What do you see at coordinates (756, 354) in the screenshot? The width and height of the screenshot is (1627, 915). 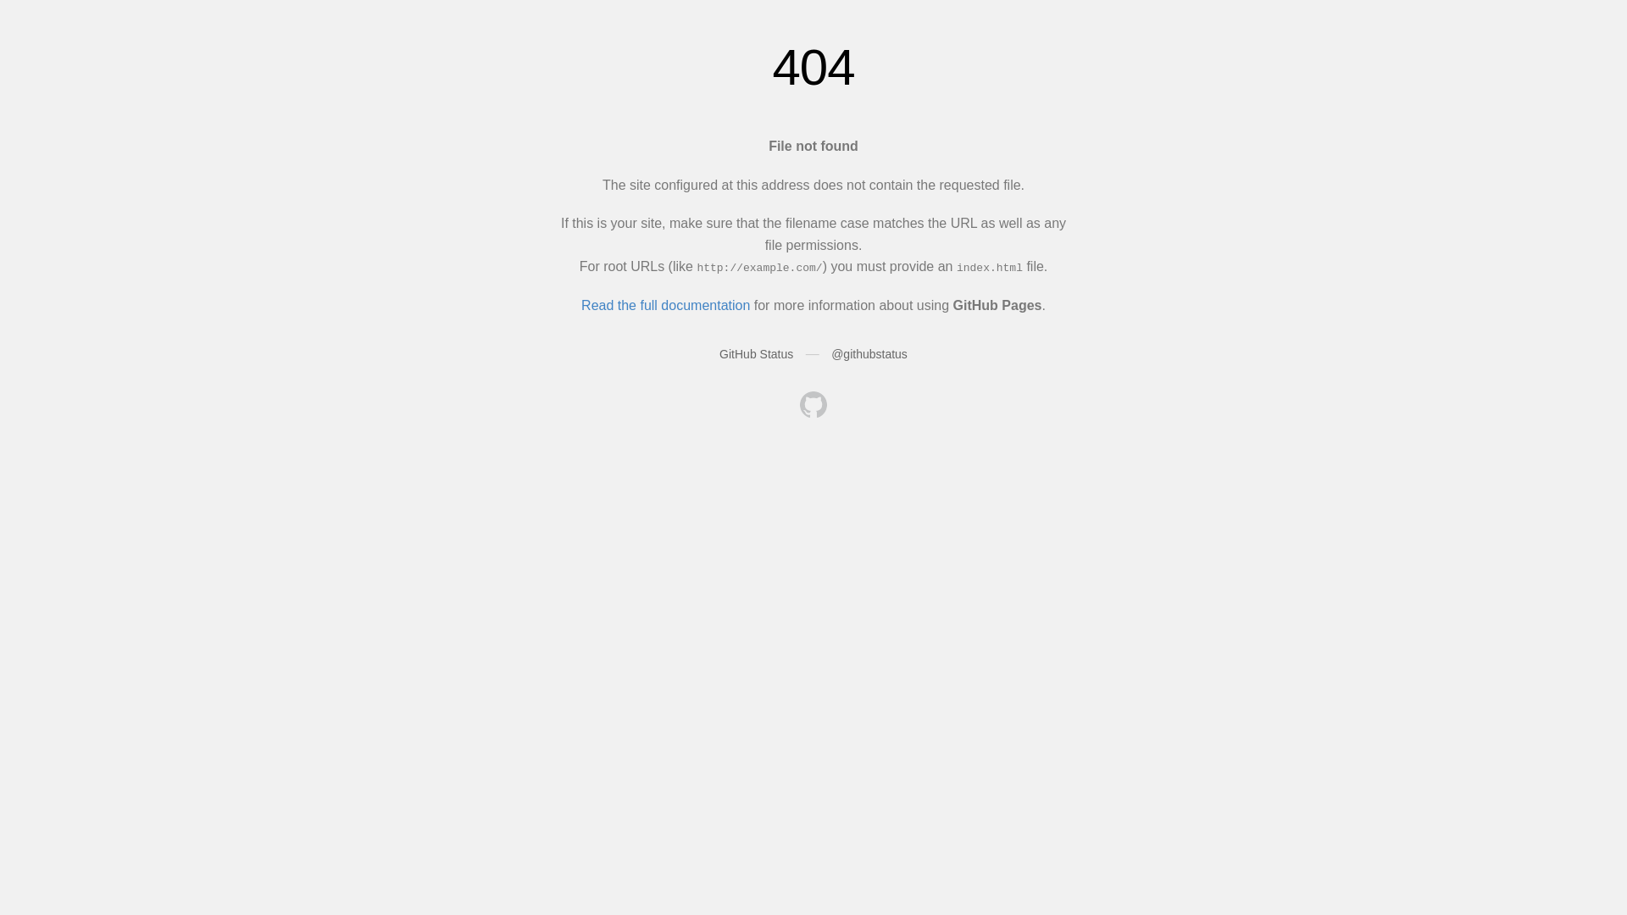 I see `GitHub Status` at bounding box center [756, 354].